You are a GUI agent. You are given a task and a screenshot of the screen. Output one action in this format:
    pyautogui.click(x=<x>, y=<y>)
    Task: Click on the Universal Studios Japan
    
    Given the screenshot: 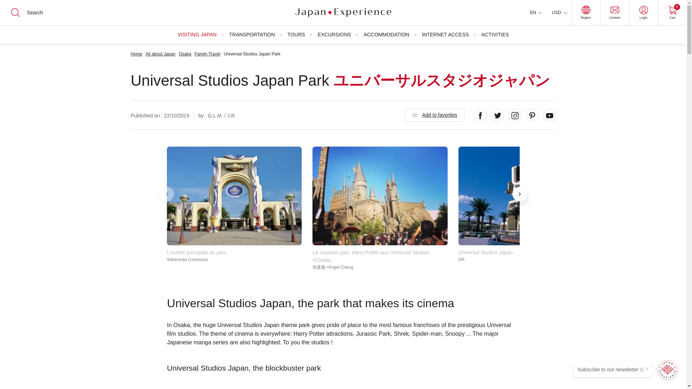 What is the action you would take?
    pyautogui.click(x=4, y=4)
    